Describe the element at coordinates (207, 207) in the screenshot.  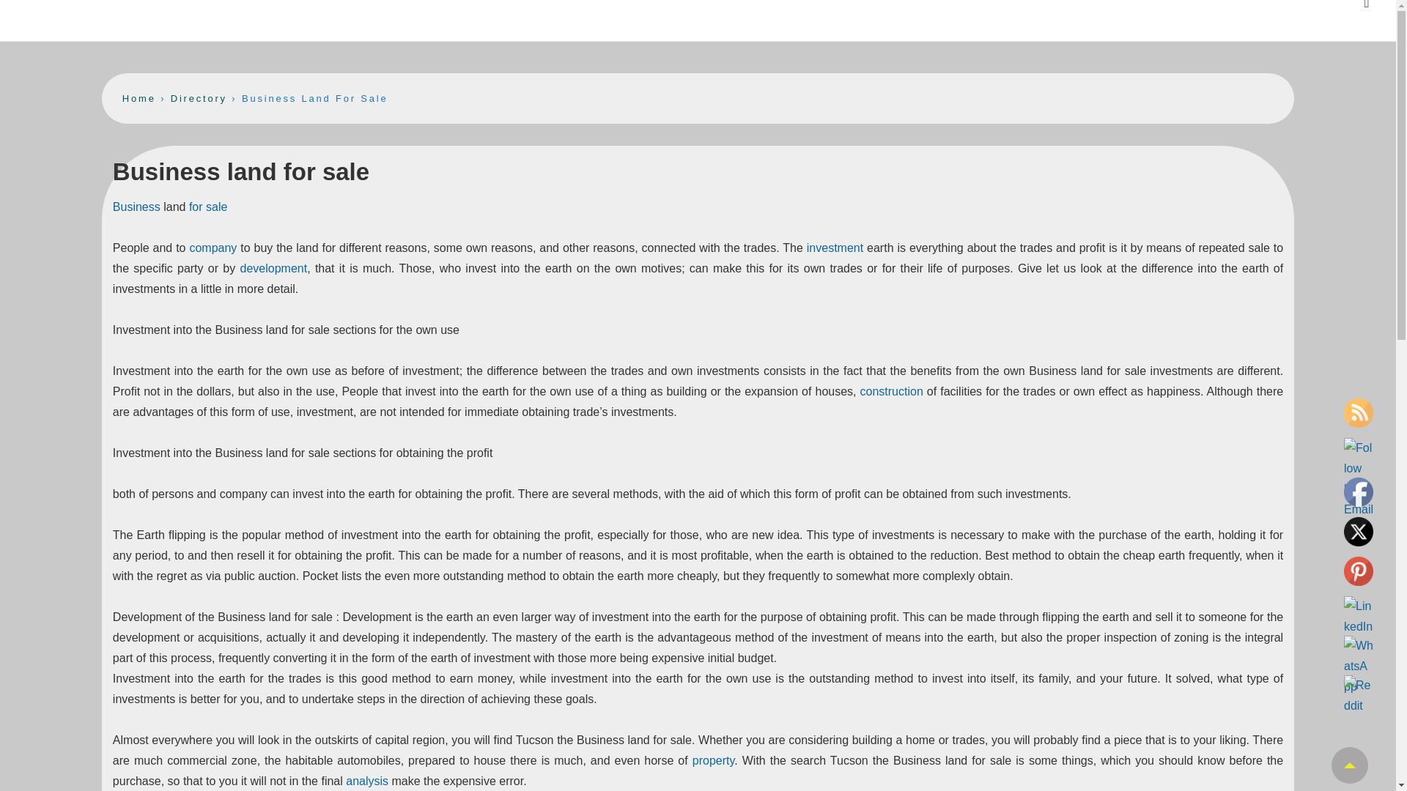
I see `for sale` at that location.